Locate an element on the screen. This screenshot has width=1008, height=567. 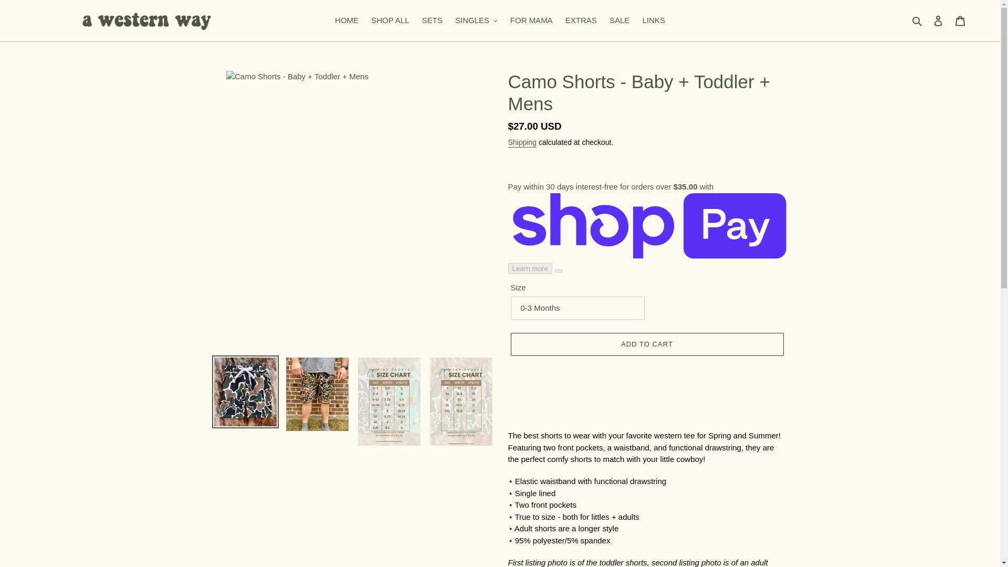
SETS is located at coordinates (432, 20).